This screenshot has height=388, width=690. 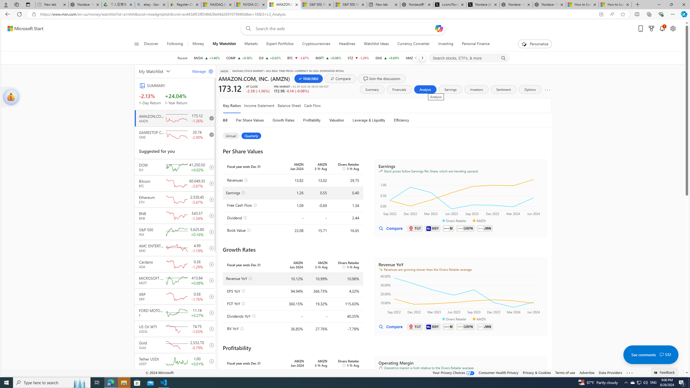 I want to click on Expert Portfolios, so click(x=280, y=44).